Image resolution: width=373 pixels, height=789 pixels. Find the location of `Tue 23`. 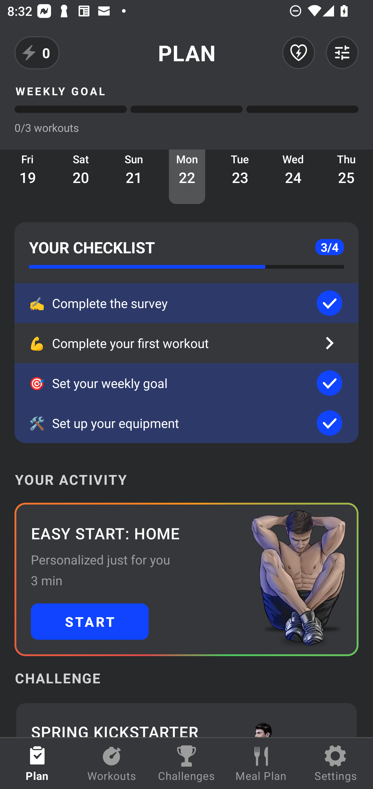

Tue 23 is located at coordinates (240, 176).